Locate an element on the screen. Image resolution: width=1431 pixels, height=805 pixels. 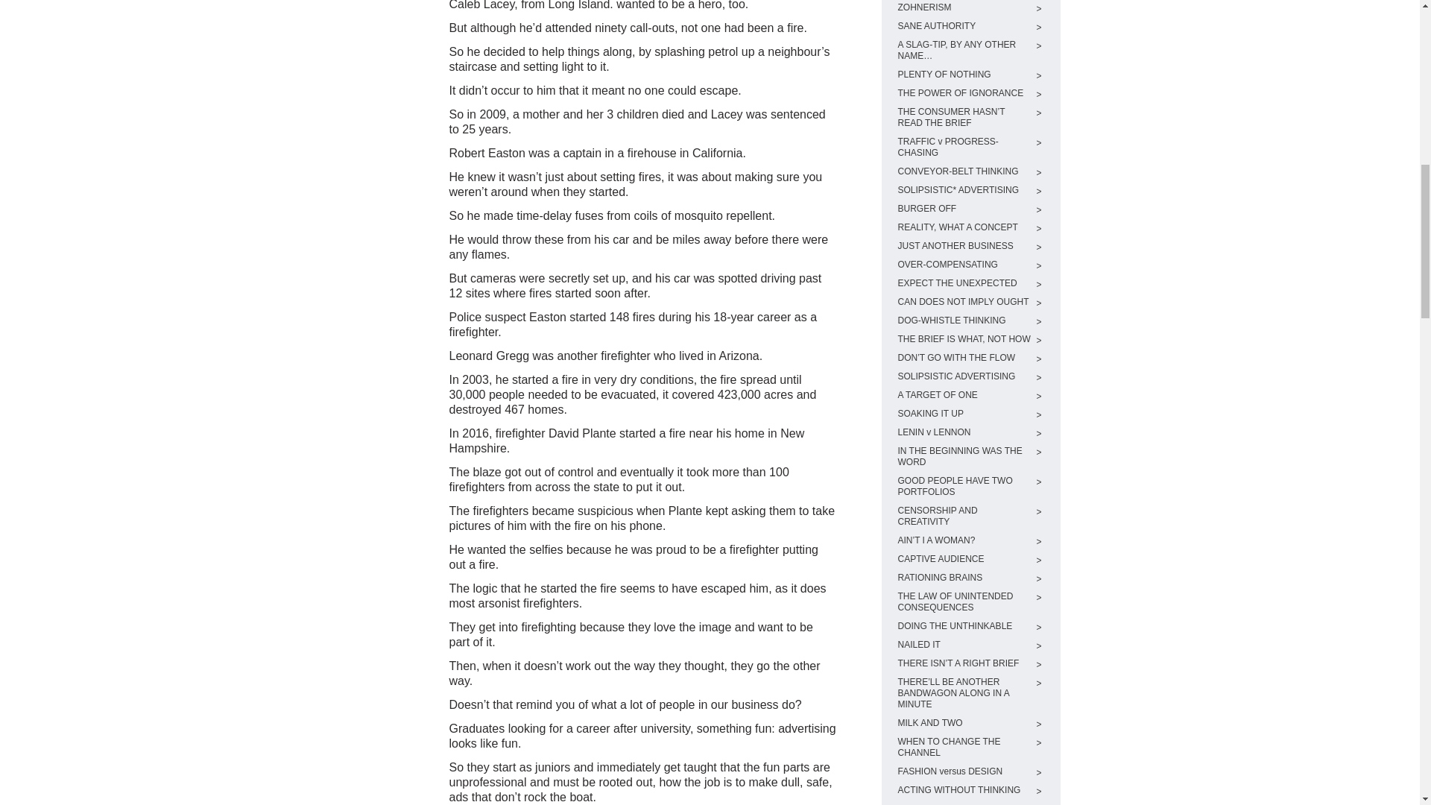
ZOHNERISM is located at coordinates (964, 7).